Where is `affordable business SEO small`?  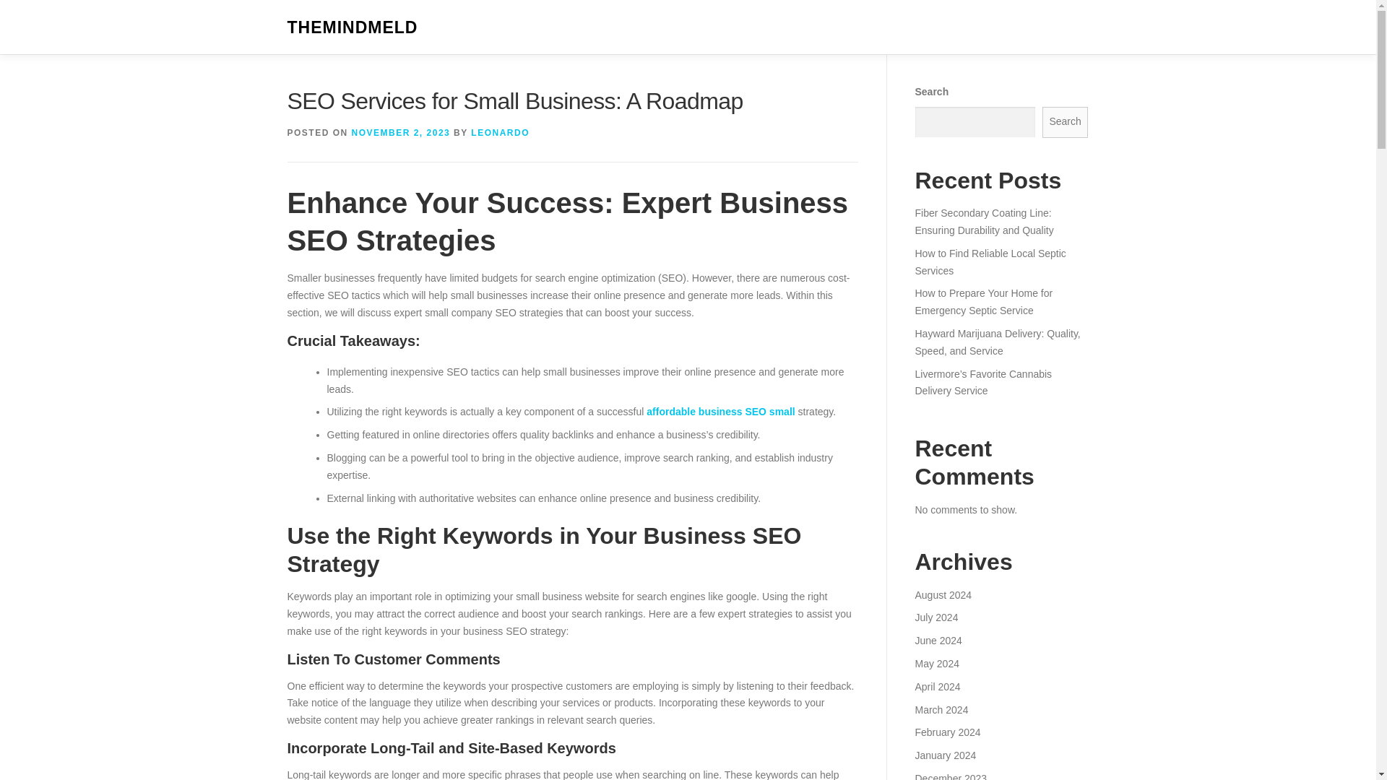
affordable business SEO small is located at coordinates (720, 411).